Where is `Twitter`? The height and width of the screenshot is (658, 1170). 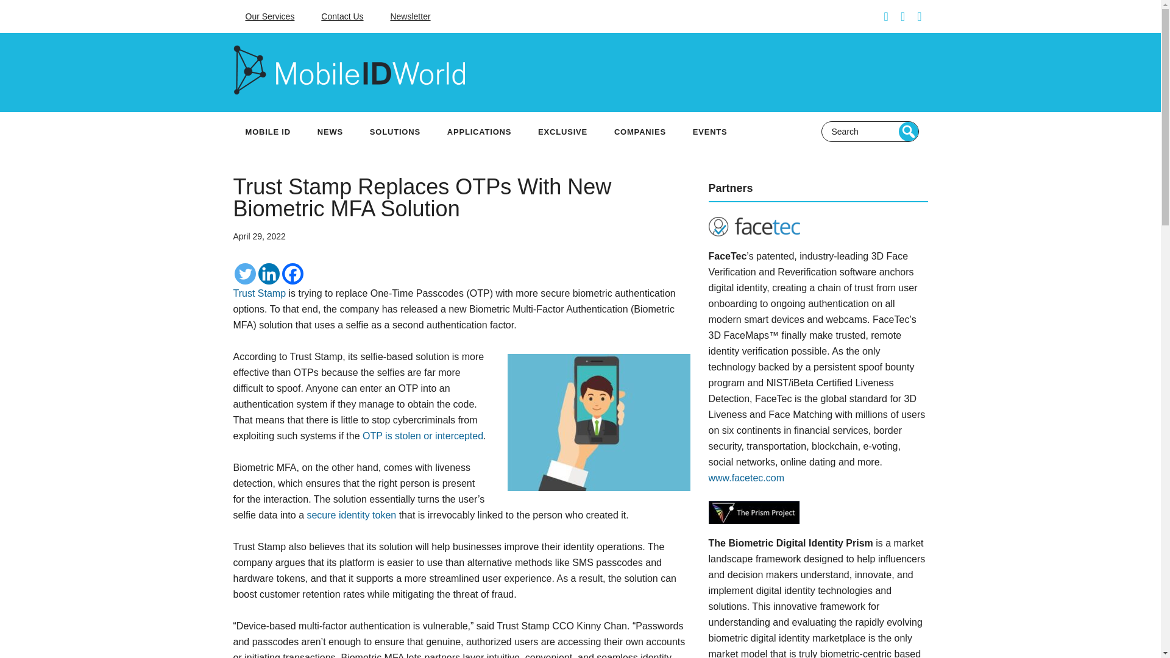 Twitter is located at coordinates (244, 274).